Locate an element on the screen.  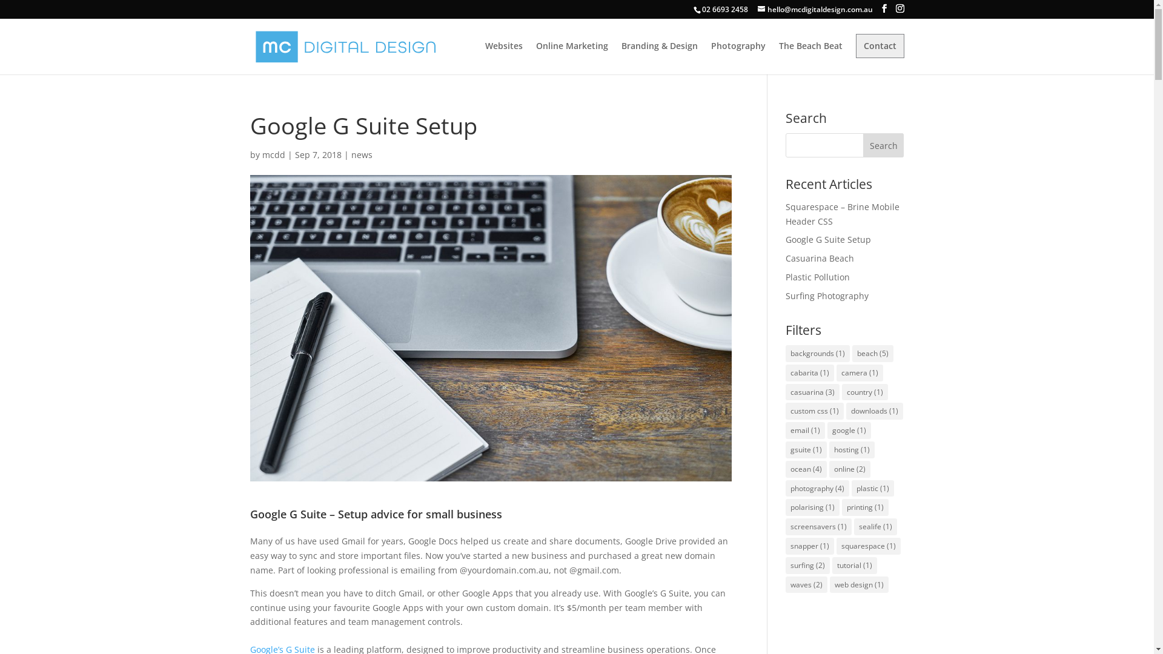
mcdd is located at coordinates (273, 155).